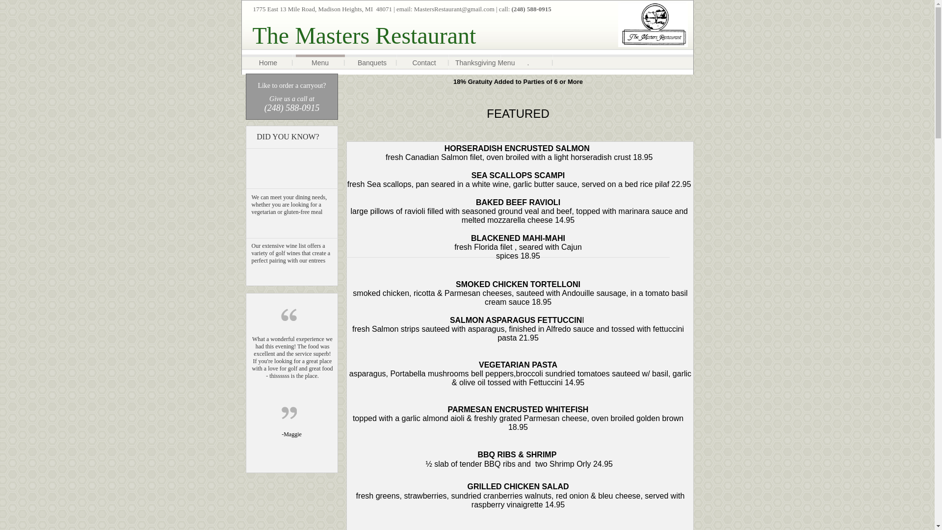  Describe the element at coordinates (320, 63) in the screenshot. I see `Menu` at that location.